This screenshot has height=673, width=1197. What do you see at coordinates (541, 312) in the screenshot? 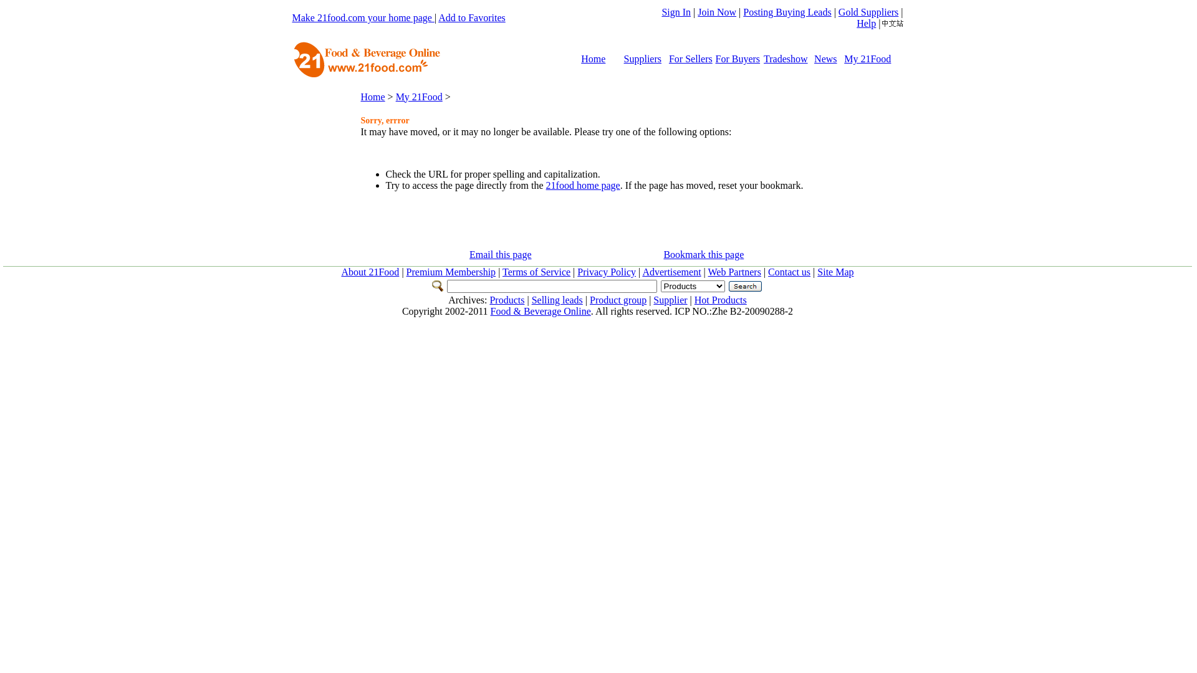
I see `Food & Beverage Online` at bounding box center [541, 312].